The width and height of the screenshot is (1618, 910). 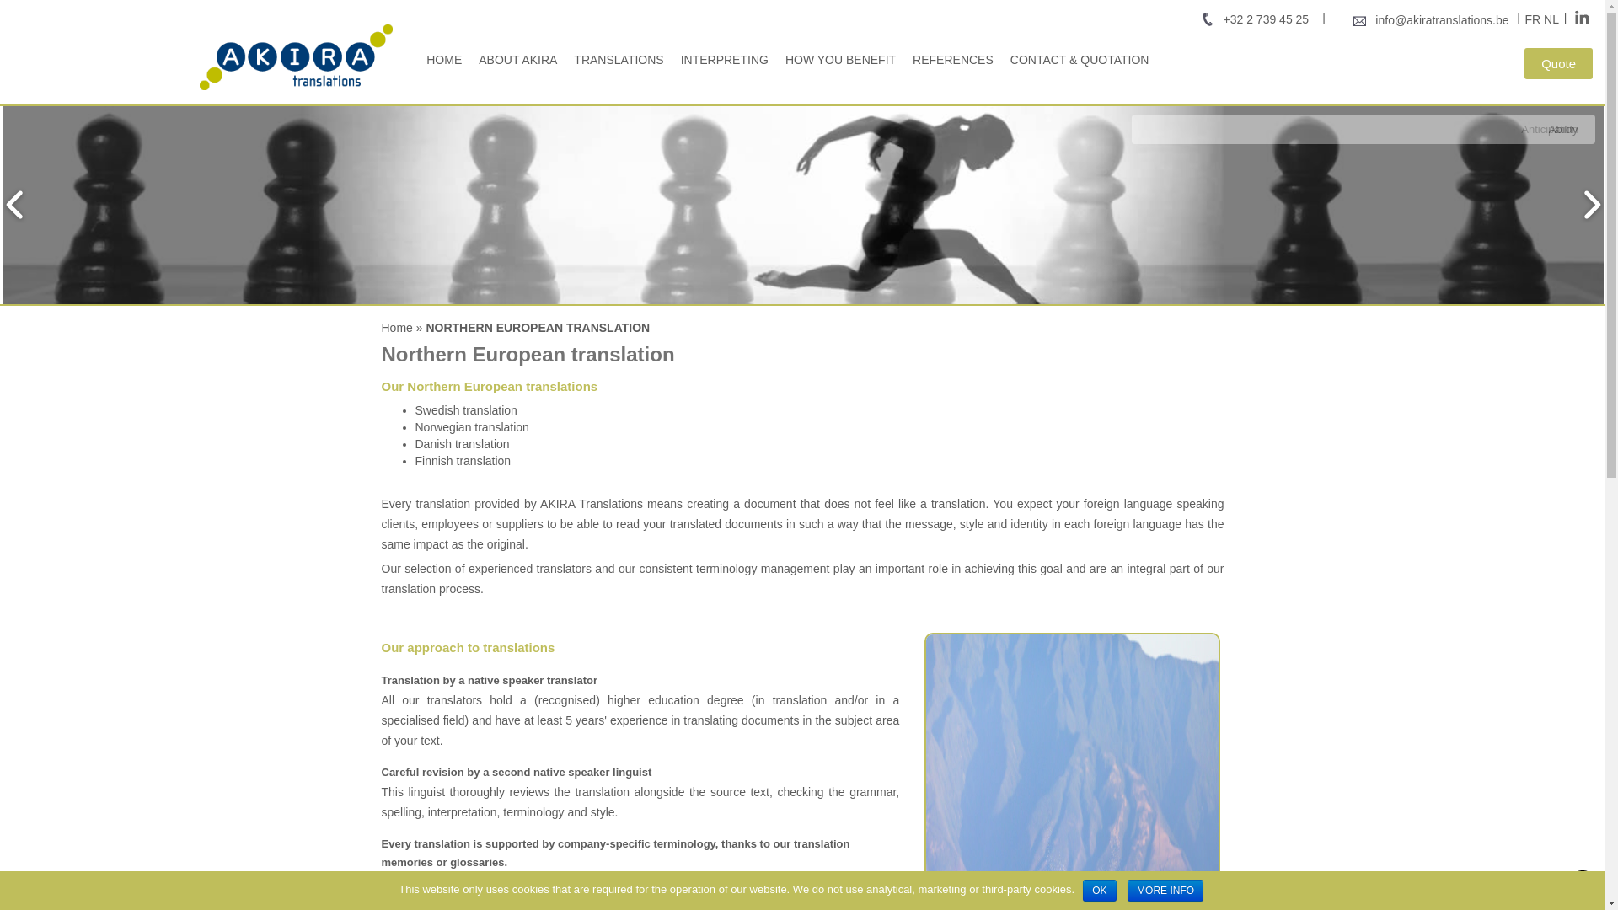 I want to click on TRANSLATIONS, so click(x=619, y=59).